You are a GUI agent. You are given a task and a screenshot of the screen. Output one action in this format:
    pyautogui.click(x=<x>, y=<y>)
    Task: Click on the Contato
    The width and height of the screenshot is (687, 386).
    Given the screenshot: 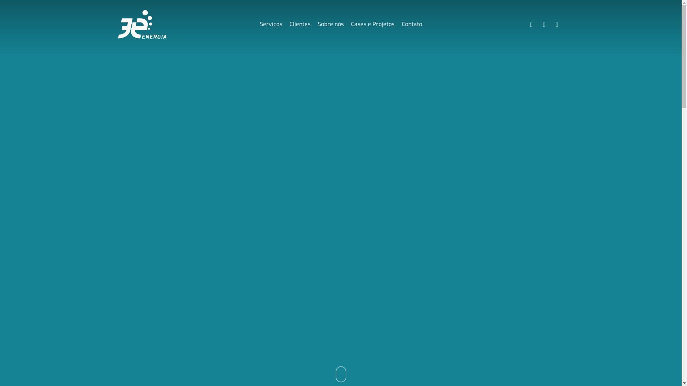 What is the action you would take?
    pyautogui.click(x=411, y=24)
    